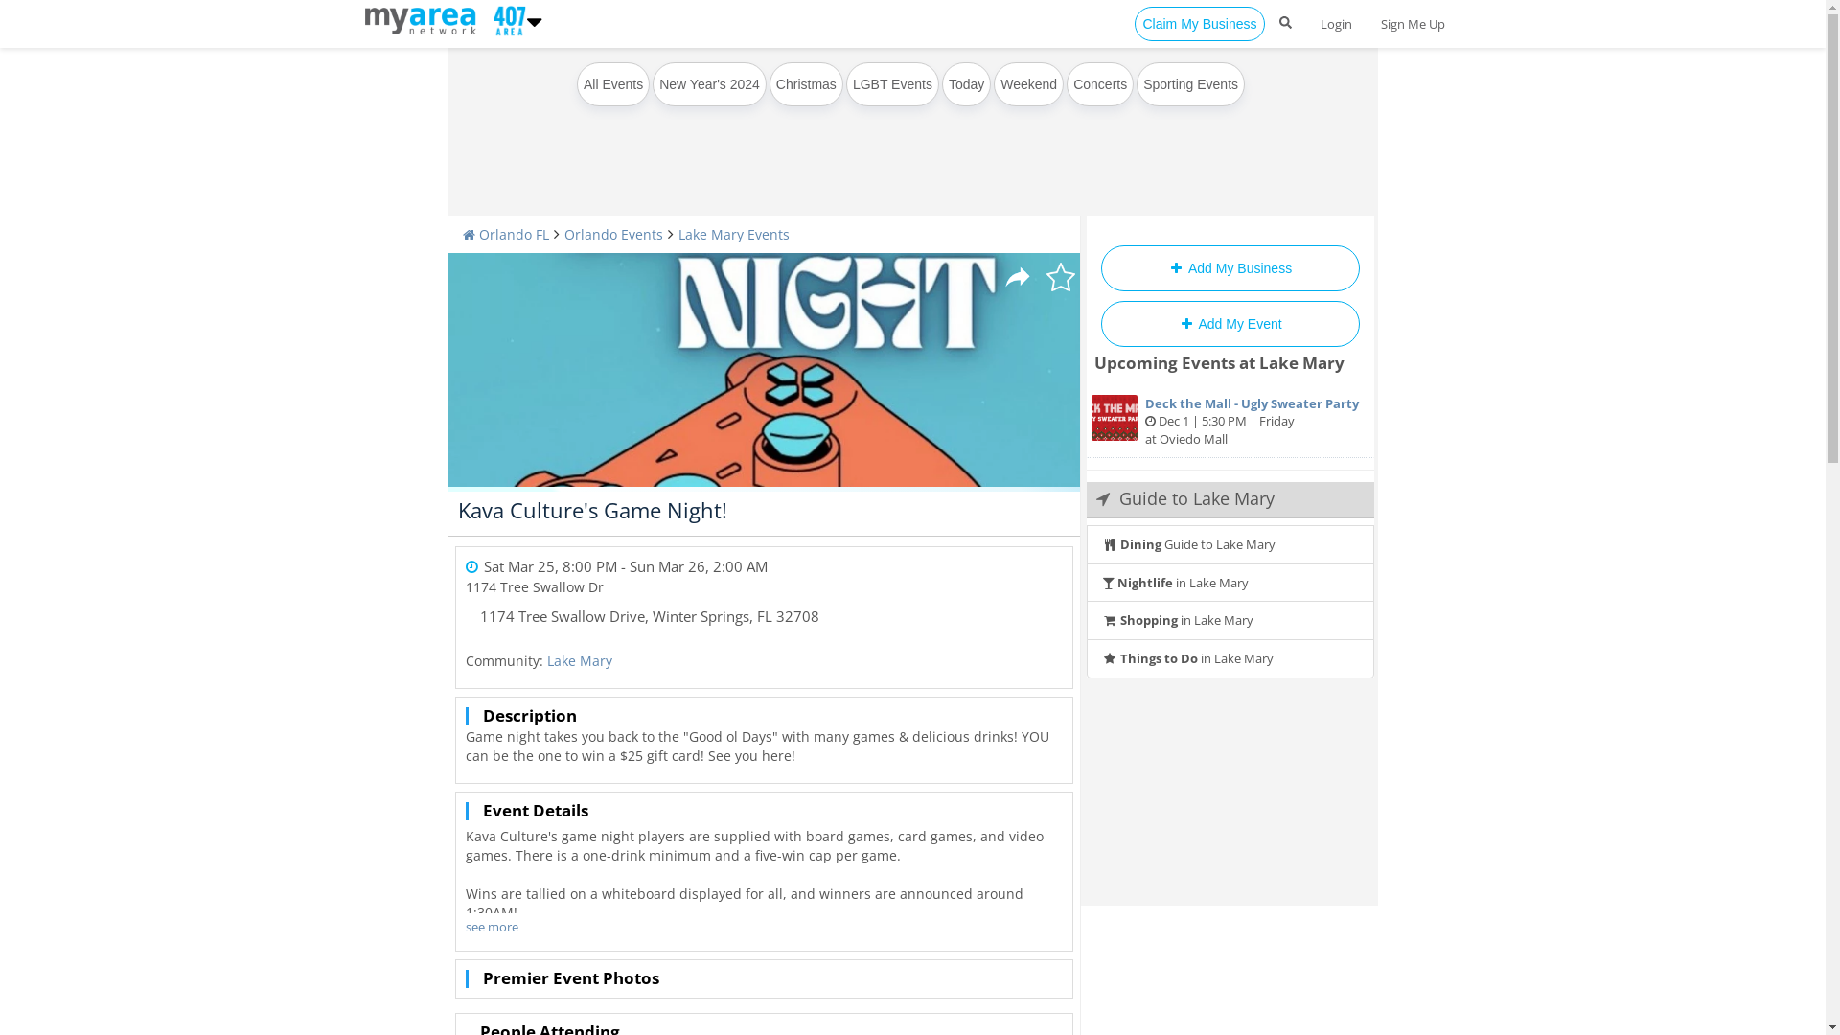 This screenshot has height=1035, width=1840. Describe the element at coordinates (1100, 84) in the screenshot. I see `Concerts` at that location.